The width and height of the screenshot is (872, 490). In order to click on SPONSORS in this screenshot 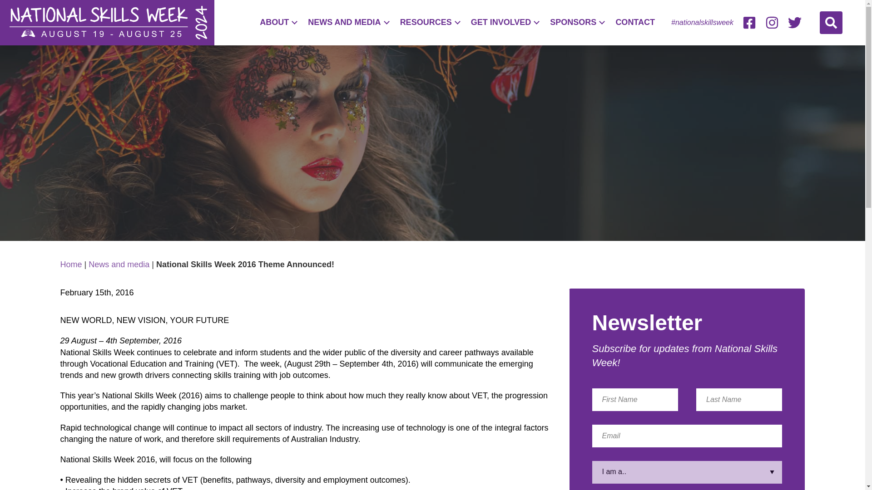, I will do `click(577, 22)`.